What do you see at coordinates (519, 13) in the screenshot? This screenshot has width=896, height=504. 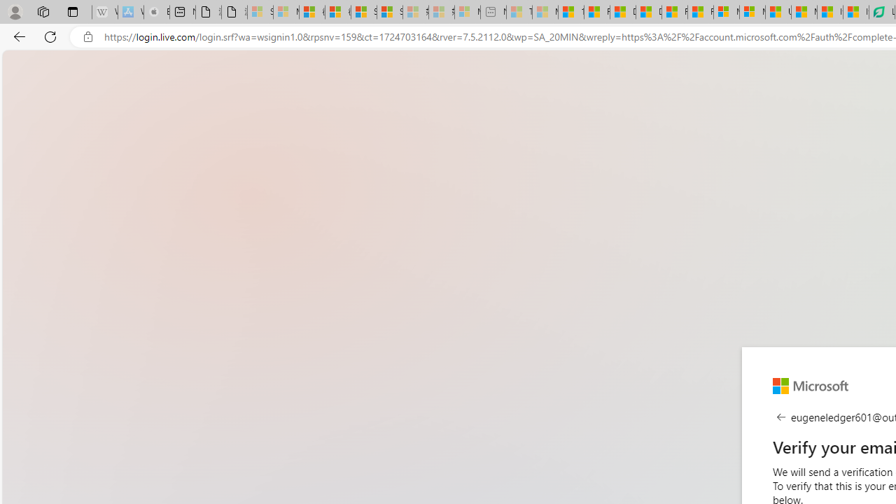 I see `Top Stories - MSN - Sleeping` at bounding box center [519, 13].